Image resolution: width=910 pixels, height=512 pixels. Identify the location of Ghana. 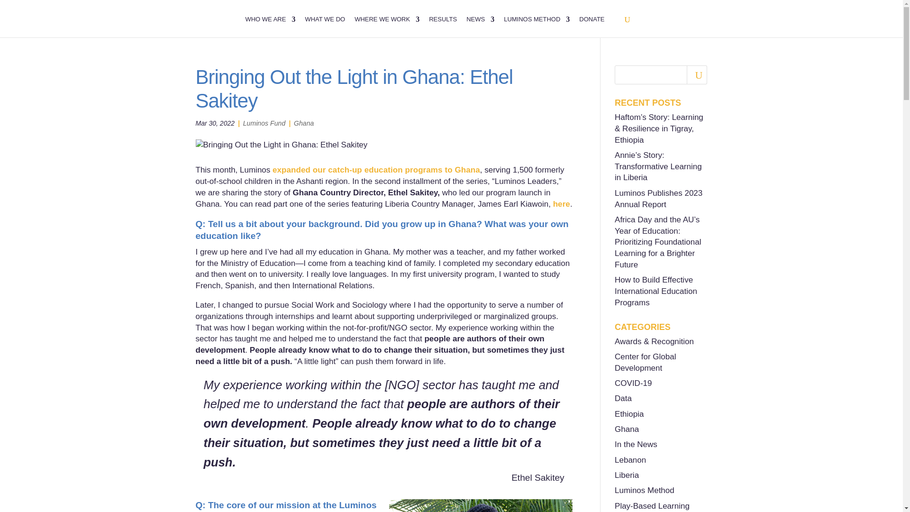
(304, 123).